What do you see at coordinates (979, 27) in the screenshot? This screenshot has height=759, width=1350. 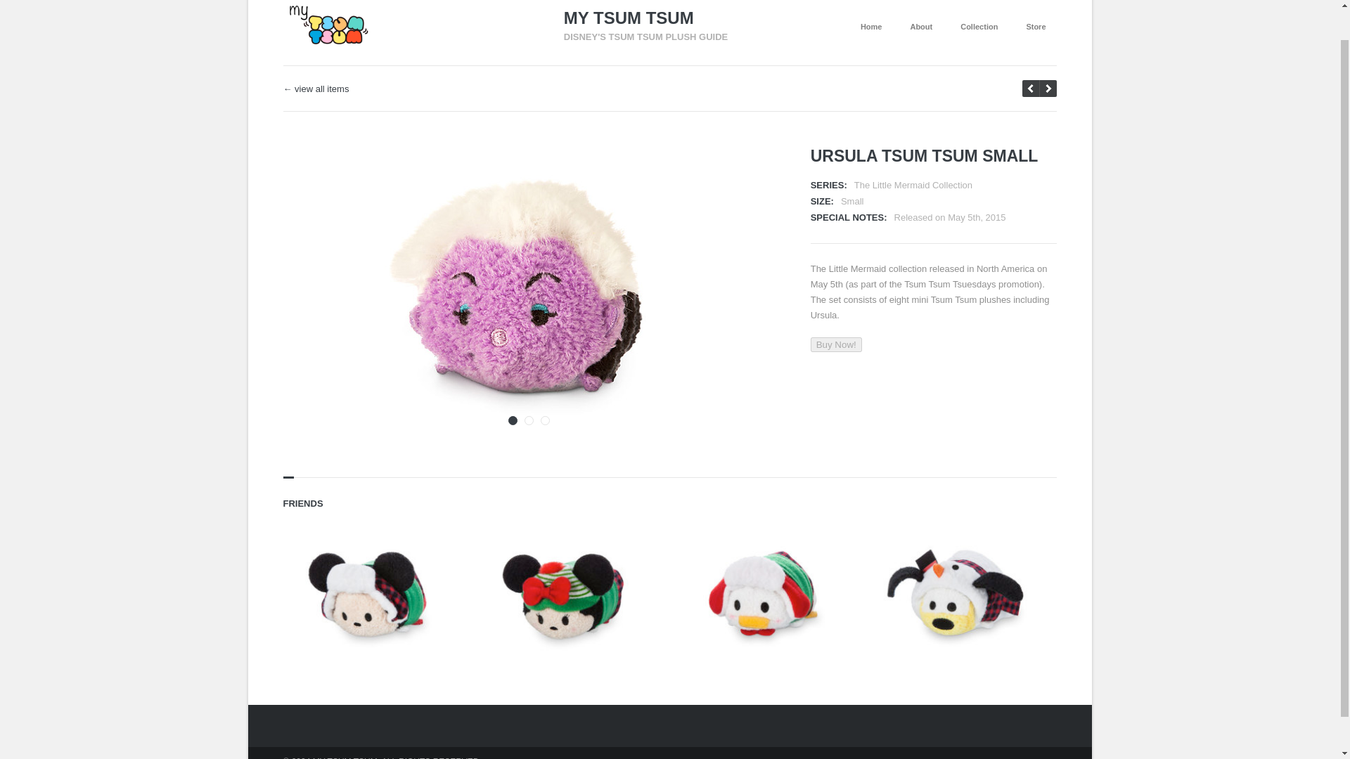 I see `Collection` at bounding box center [979, 27].